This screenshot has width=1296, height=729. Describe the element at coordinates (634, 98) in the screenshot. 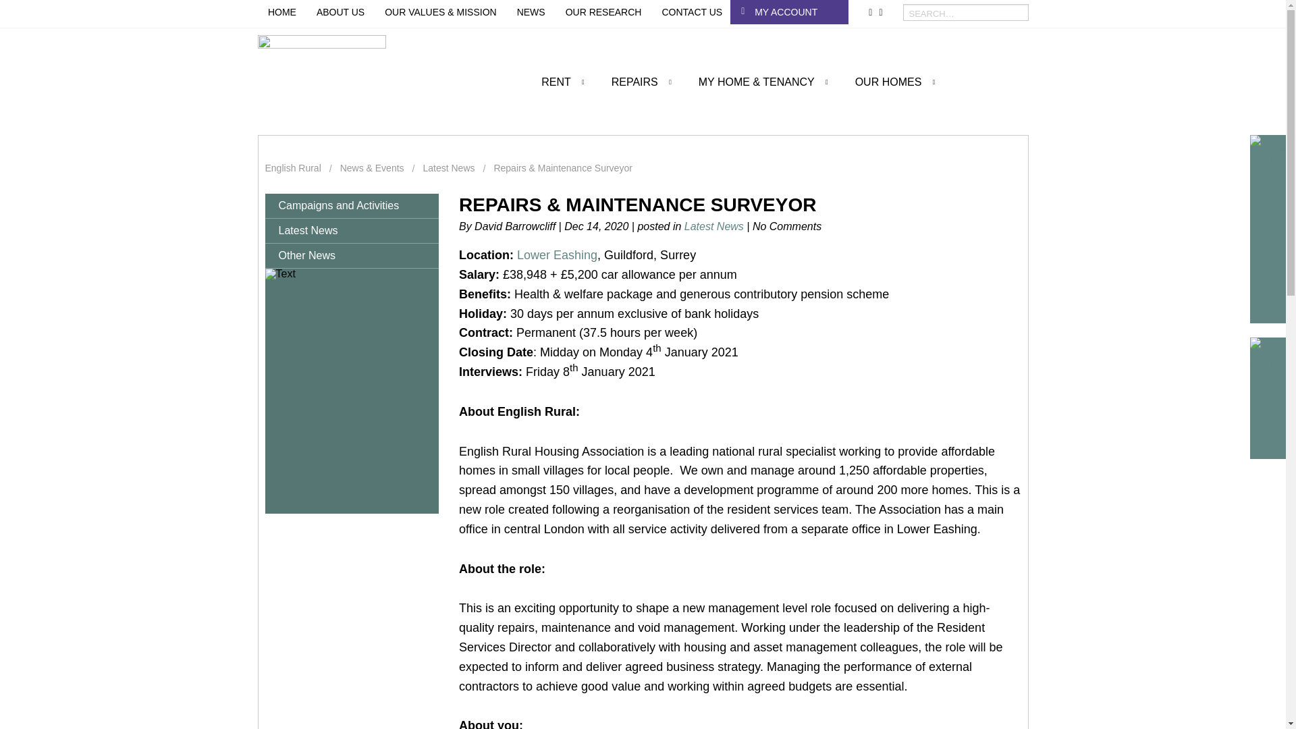

I see `REPAIRS` at that location.